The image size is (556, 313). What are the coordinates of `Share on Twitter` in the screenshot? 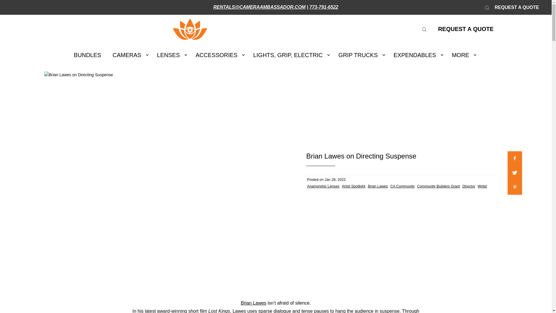 It's located at (515, 173).